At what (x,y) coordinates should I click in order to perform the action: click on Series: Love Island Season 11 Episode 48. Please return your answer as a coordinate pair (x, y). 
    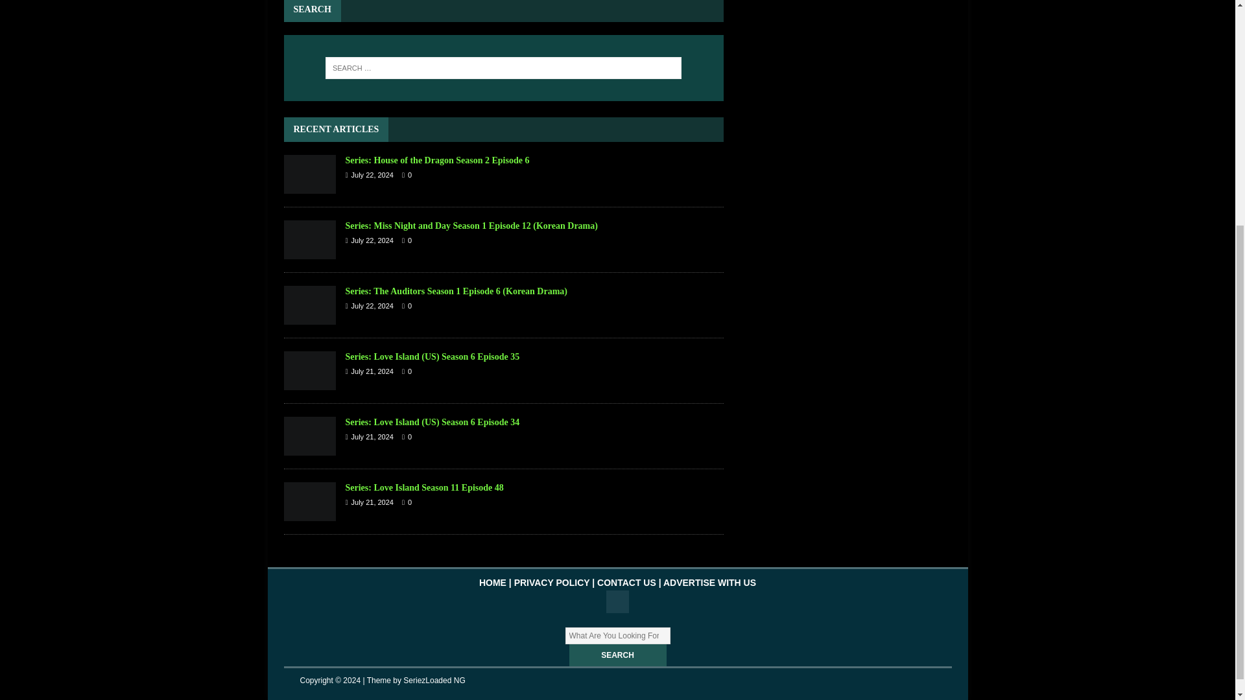
    Looking at the image, I should click on (423, 487).